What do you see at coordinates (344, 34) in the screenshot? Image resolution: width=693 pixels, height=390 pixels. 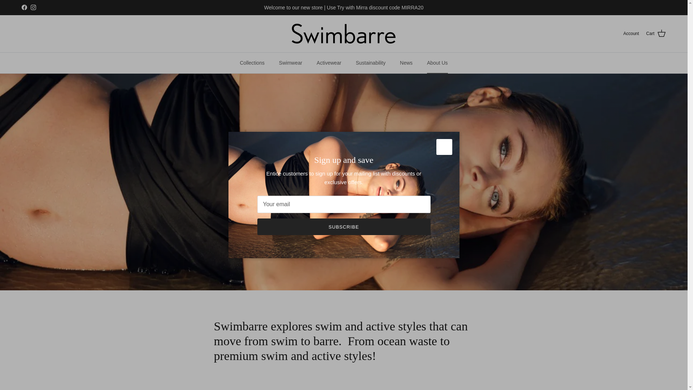 I see `Swimbarre` at bounding box center [344, 34].